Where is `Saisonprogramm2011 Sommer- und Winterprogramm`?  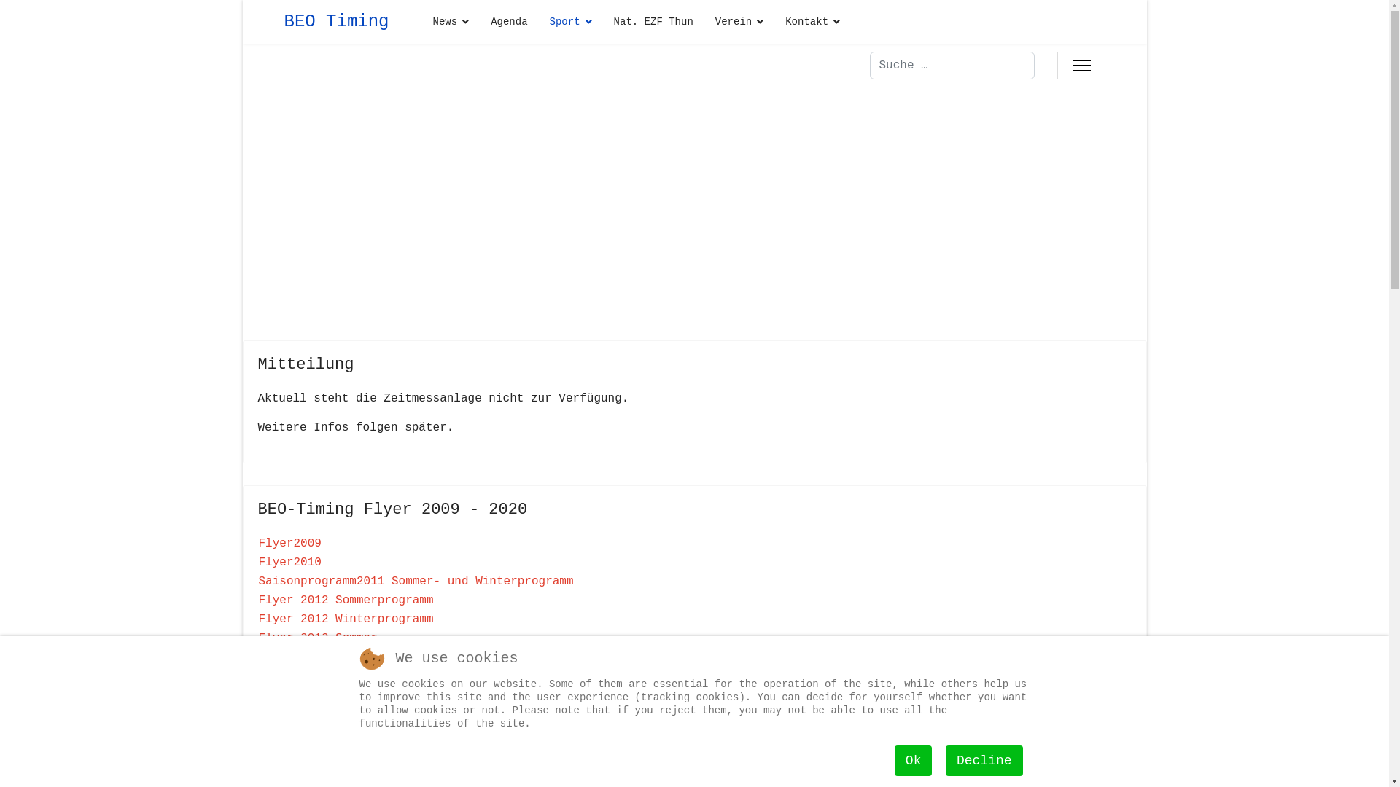 Saisonprogramm2011 Sommer- und Winterprogramm is located at coordinates (416, 582).